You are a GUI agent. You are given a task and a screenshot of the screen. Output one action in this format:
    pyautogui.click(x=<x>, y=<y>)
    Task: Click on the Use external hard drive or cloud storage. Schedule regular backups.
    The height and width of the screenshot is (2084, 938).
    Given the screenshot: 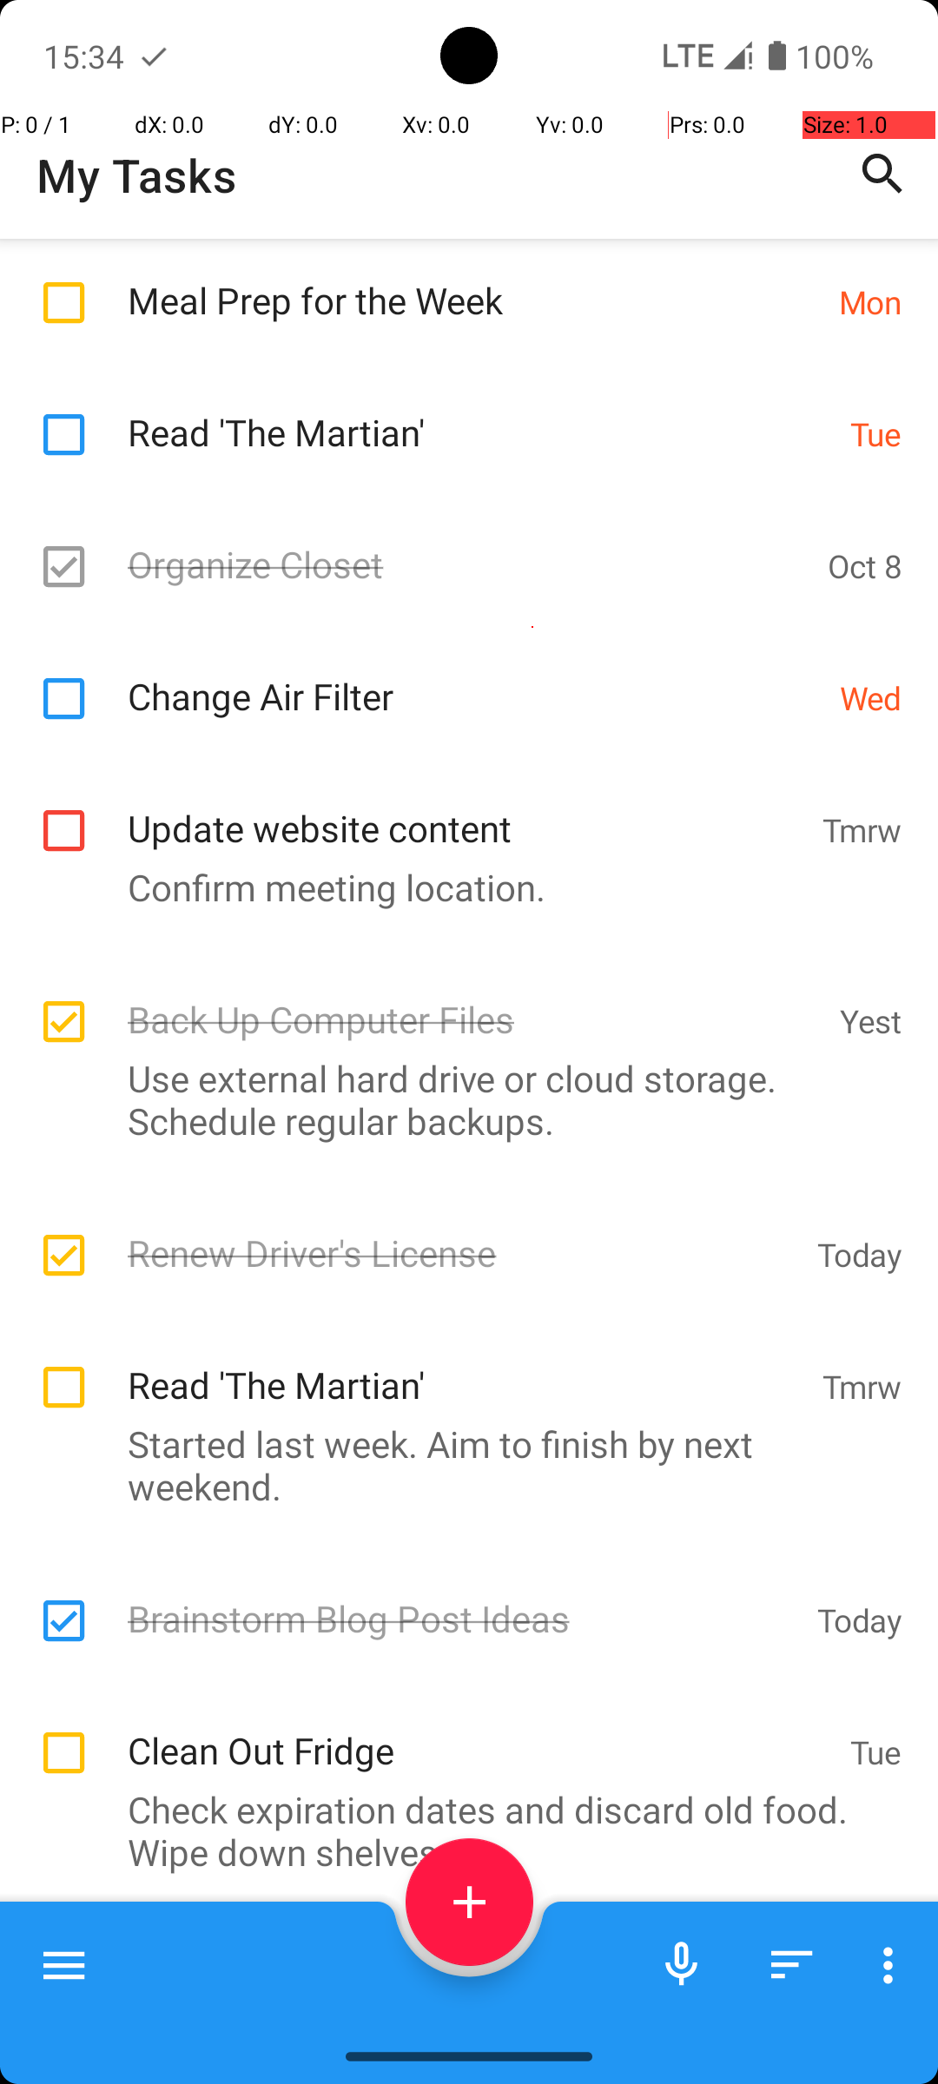 What is the action you would take?
    pyautogui.click(x=460, y=1099)
    